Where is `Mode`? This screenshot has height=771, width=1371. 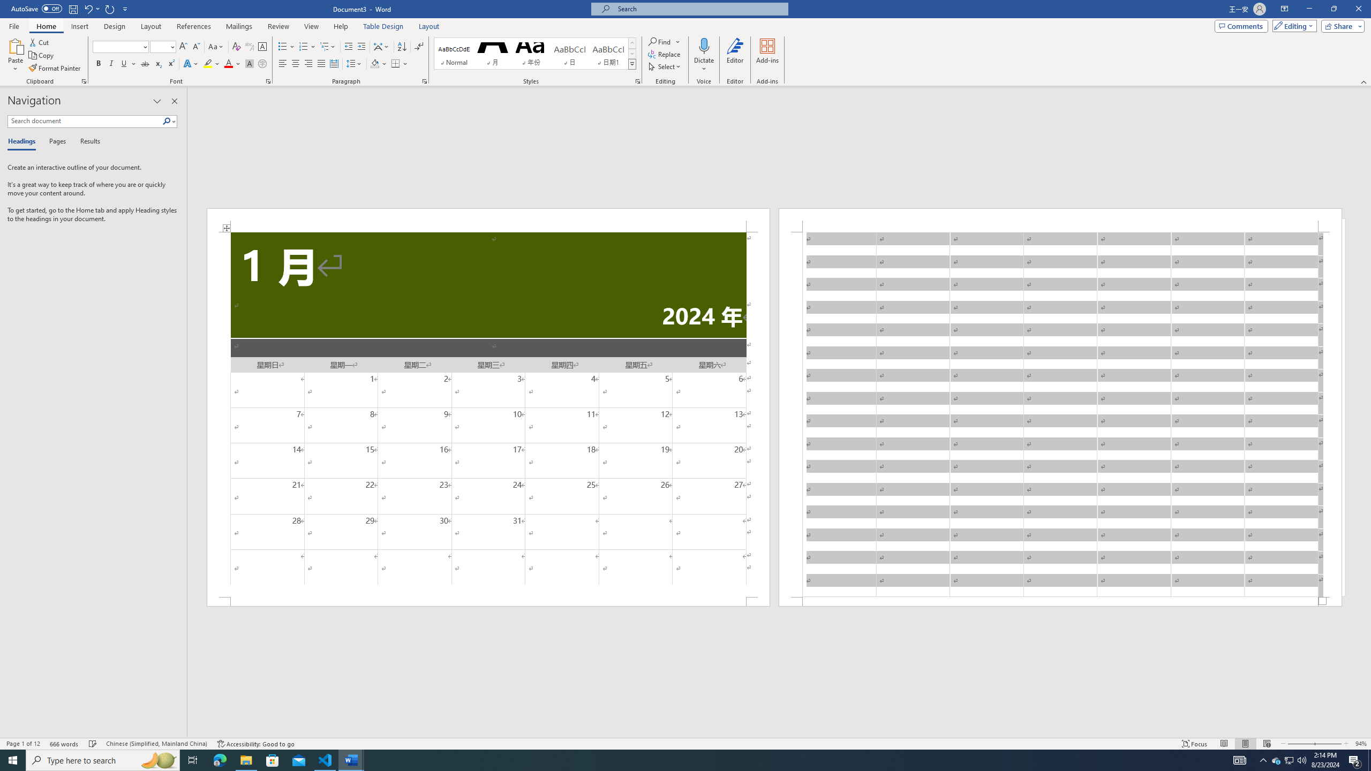
Mode is located at coordinates (1293, 26).